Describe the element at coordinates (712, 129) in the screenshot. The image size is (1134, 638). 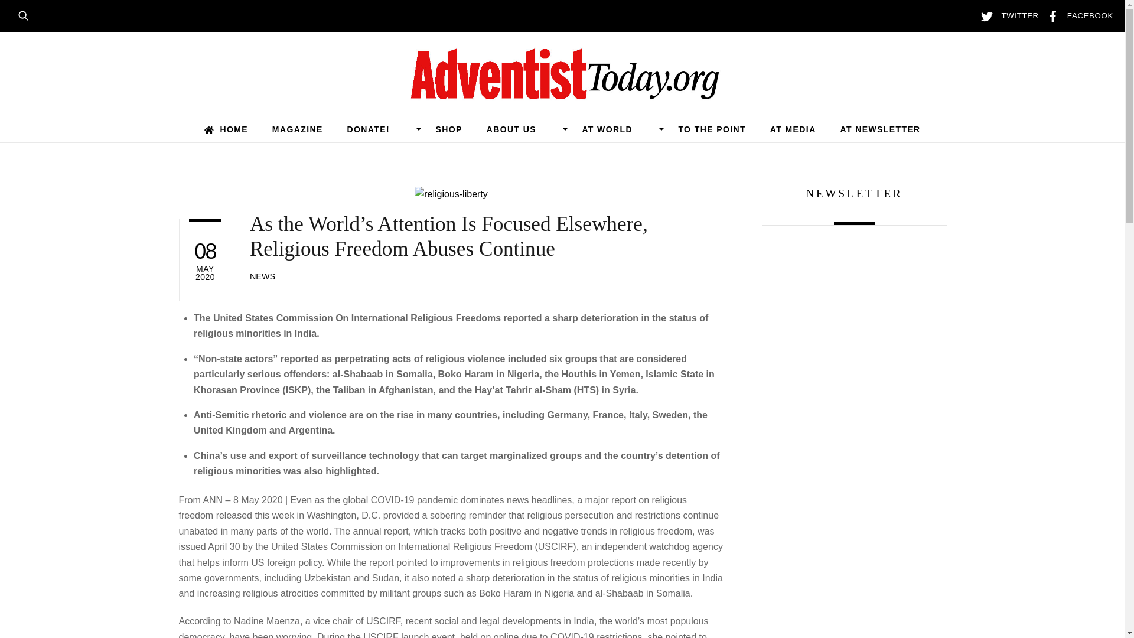
I see `TO THE POINT` at that location.